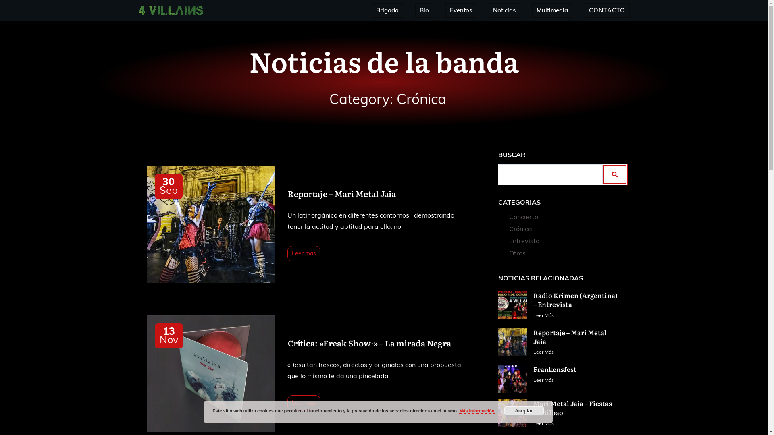 This screenshot has width=774, height=435. I want to click on Otros, so click(518, 253).